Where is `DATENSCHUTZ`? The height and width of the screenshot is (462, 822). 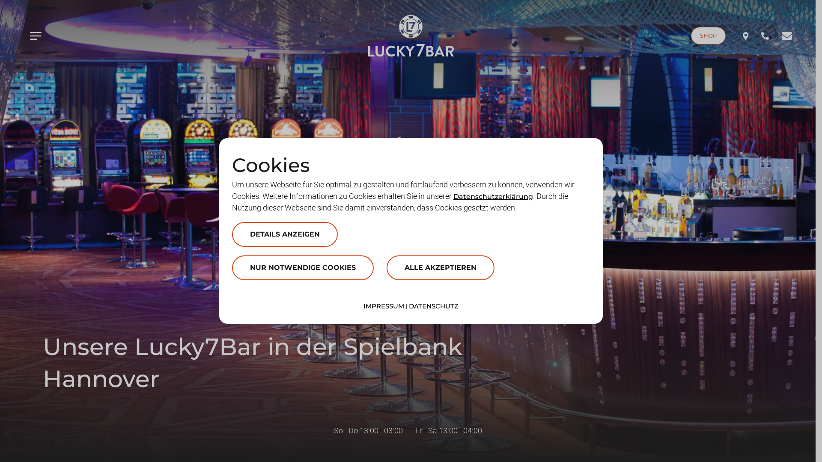
DATENSCHUTZ is located at coordinates (434, 306).